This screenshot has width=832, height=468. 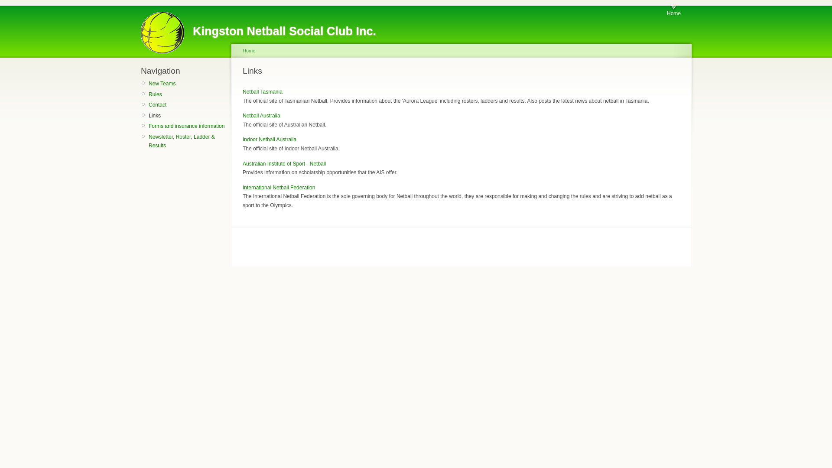 I want to click on Netball Tasmania, so click(x=263, y=92).